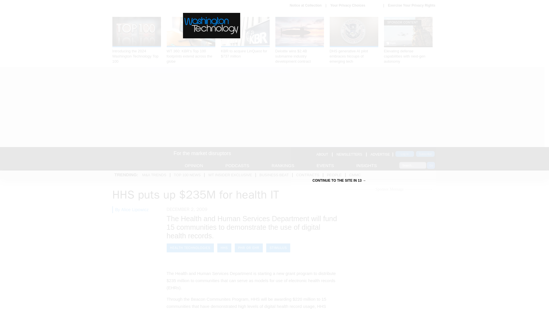  Describe the element at coordinates (283, 165) in the screenshot. I see `RANKINGS` at that location.